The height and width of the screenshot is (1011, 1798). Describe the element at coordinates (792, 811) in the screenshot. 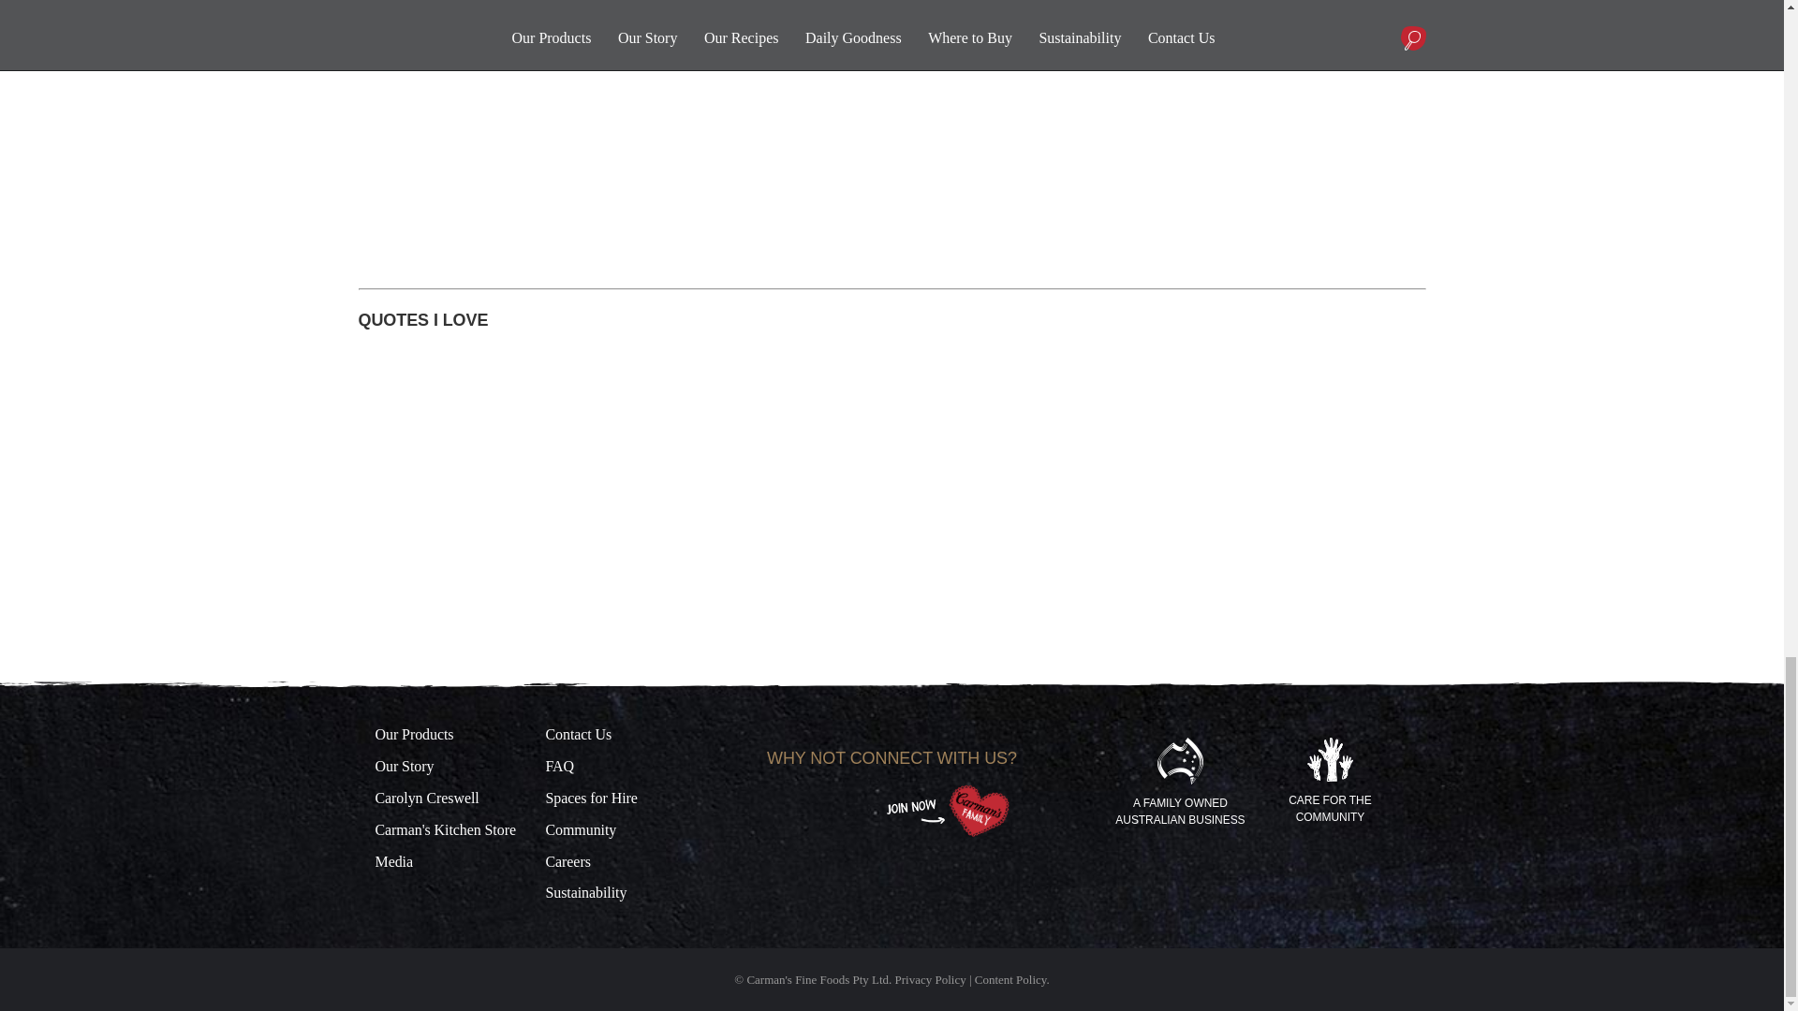

I see `Facebook` at that location.